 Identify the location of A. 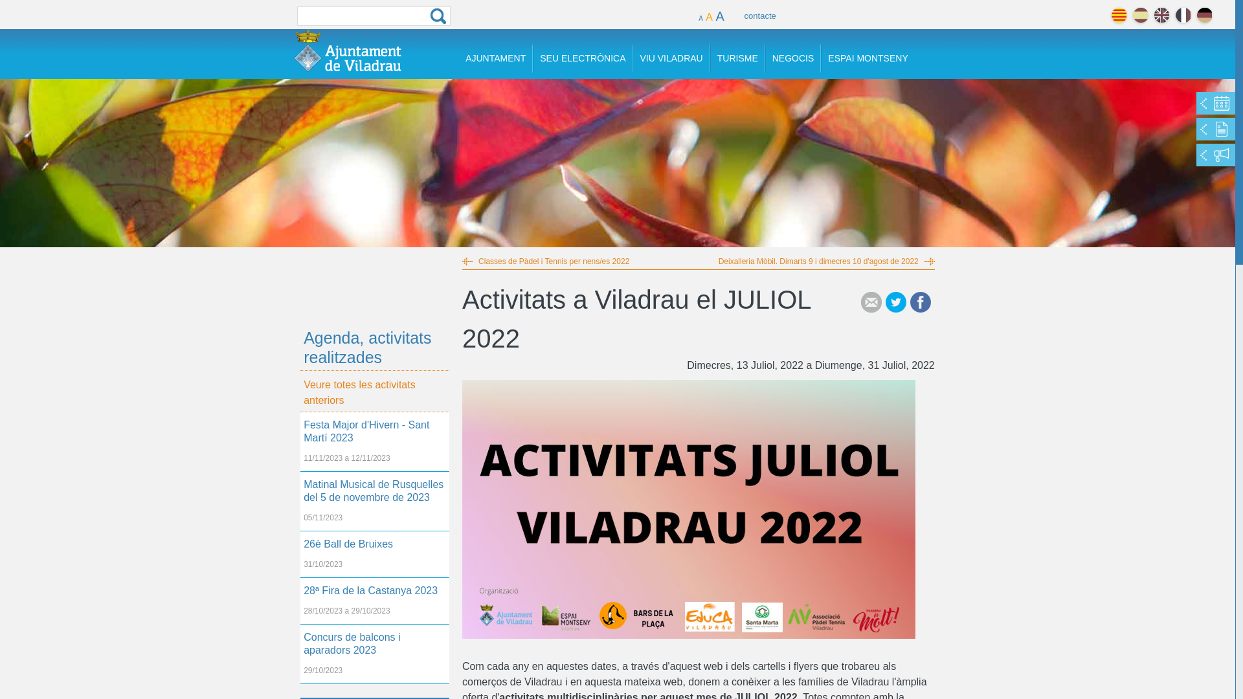
(700, 16).